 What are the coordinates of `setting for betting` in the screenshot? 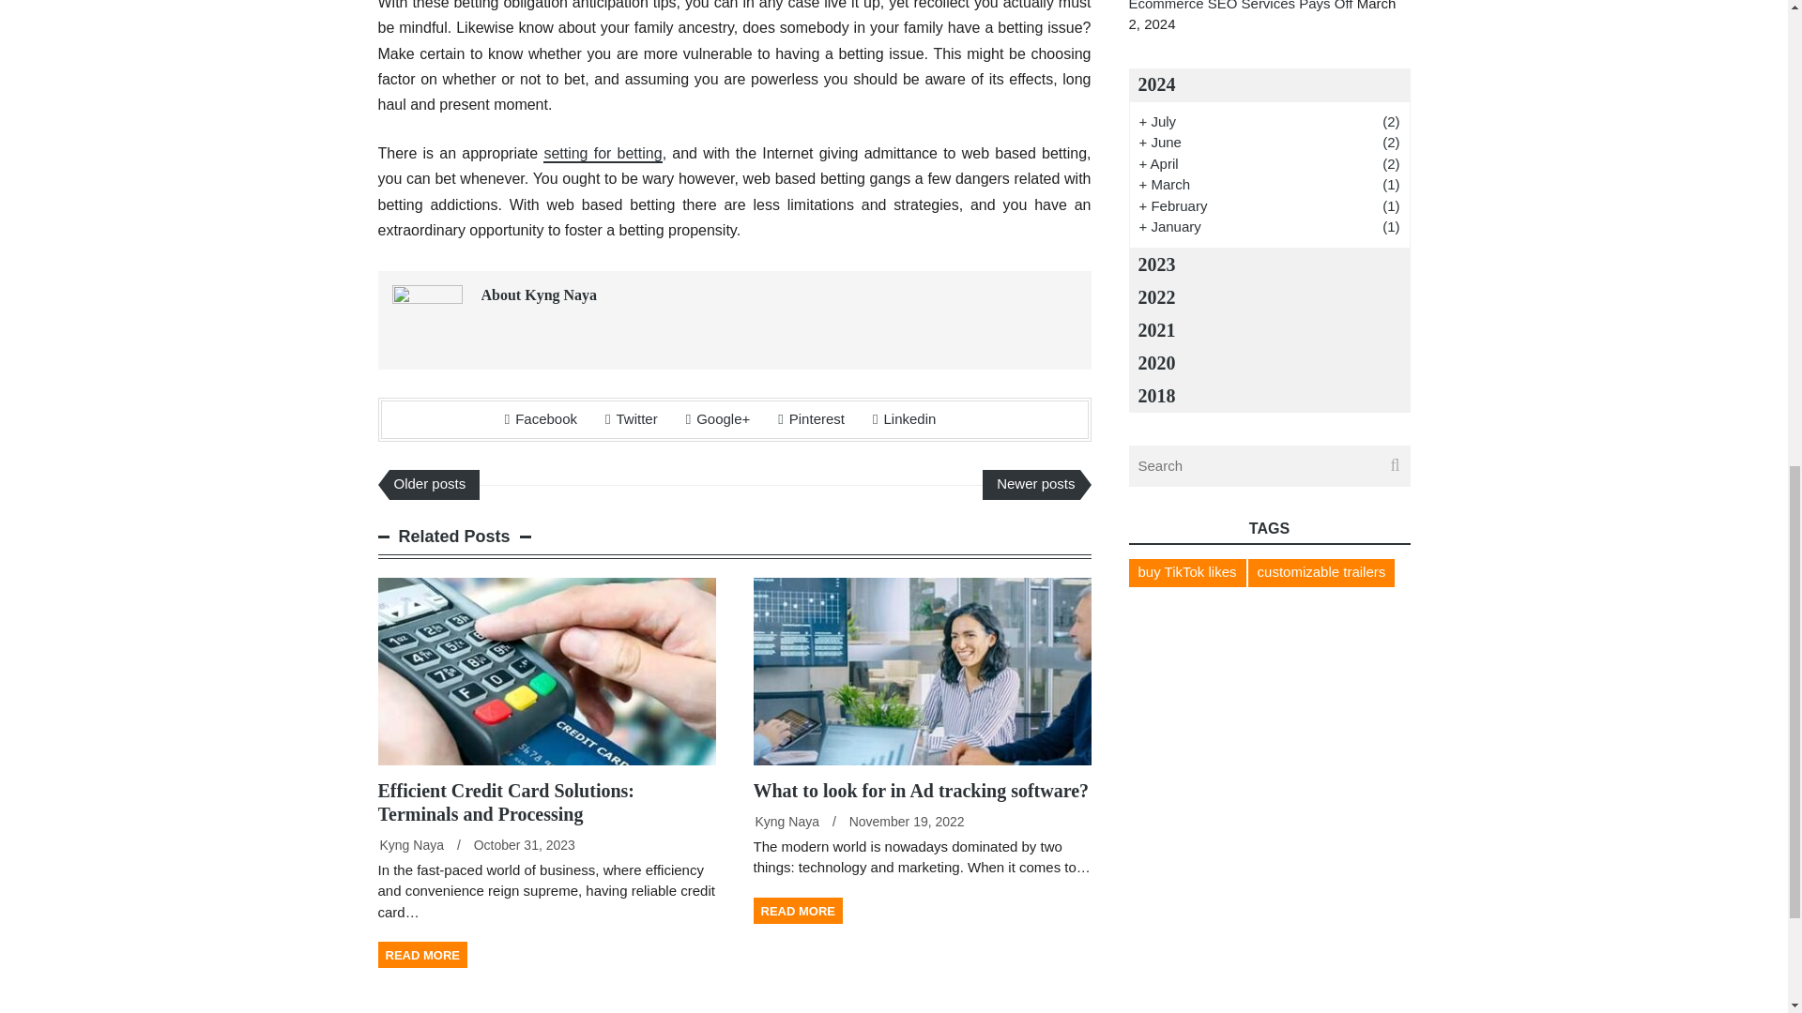 It's located at (603, 154).